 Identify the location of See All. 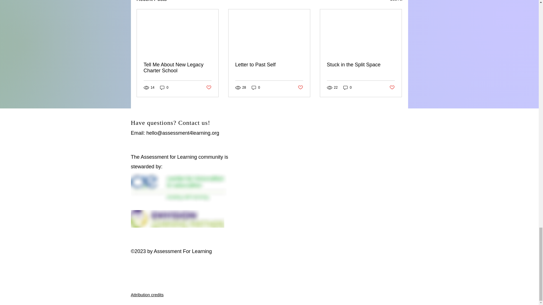
(396, 2).